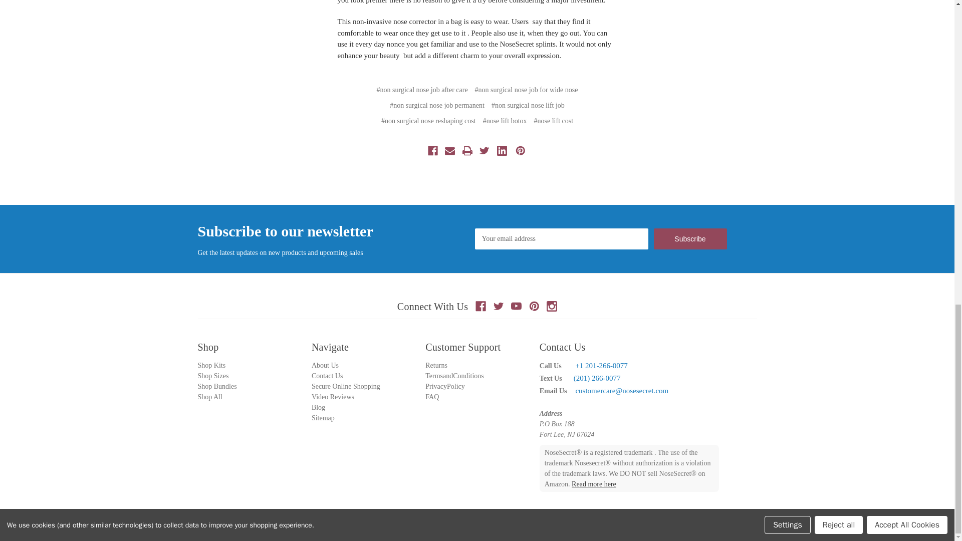 The width and height of the screenshot is (962, 541). Describe the element at coordinates (502, 151) in the screenshot. I see `Linkedin` at that location.